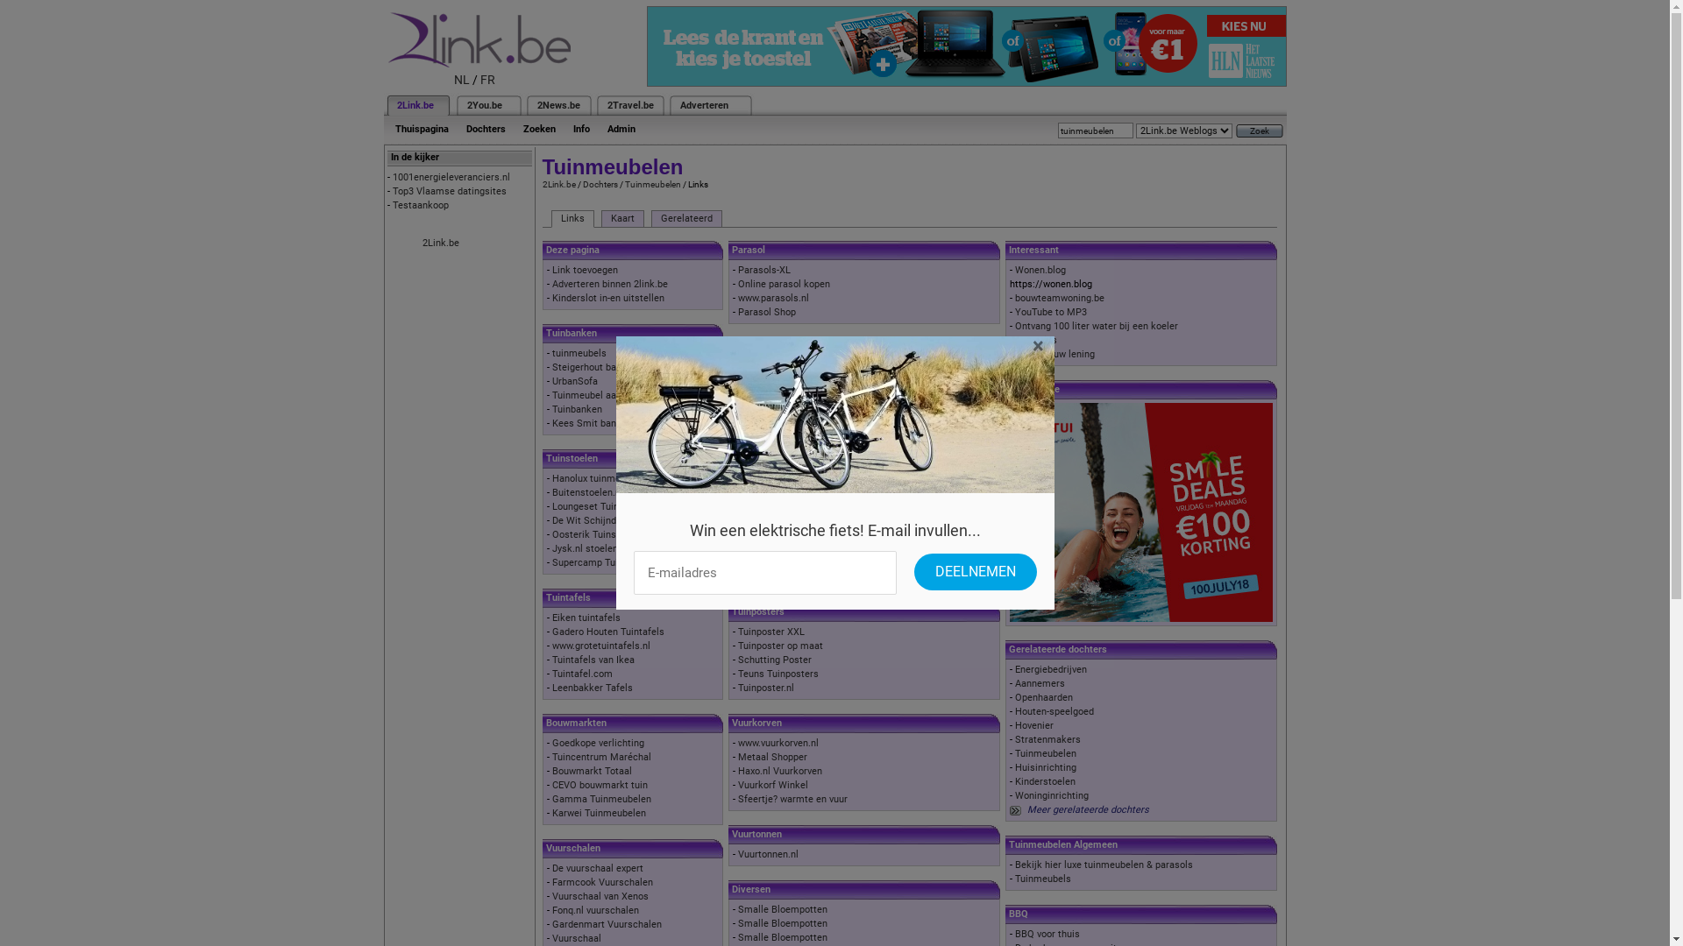 This screenshot has height=946, width=1683. I want to click on Teuns Tuinposters, so click(778, 674).